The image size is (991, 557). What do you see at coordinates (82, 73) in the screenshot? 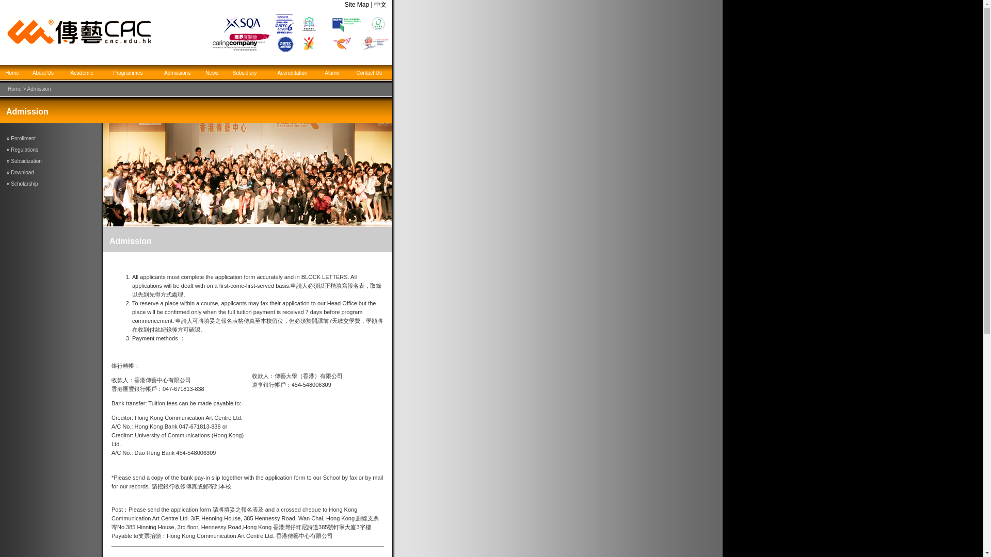
I see `Academic` at bounding box center [82, 73].